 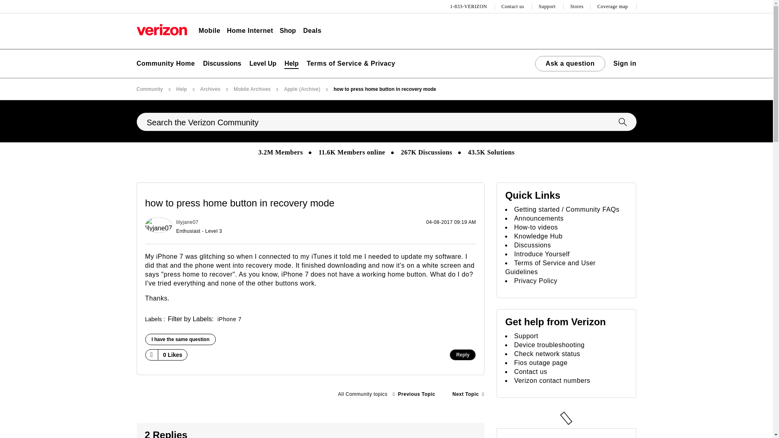 What do you see at coordinates (386, 122) in the screenshot?
I see `Search` at bounding box center [386, 122].